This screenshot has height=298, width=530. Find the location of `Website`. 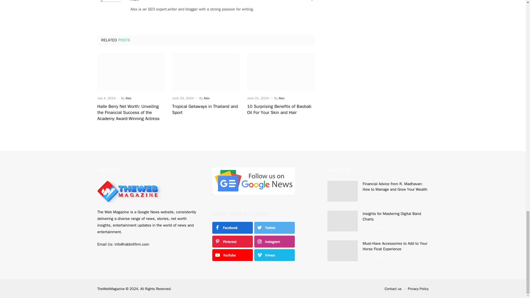

Website is located at coordinates (312, 1).